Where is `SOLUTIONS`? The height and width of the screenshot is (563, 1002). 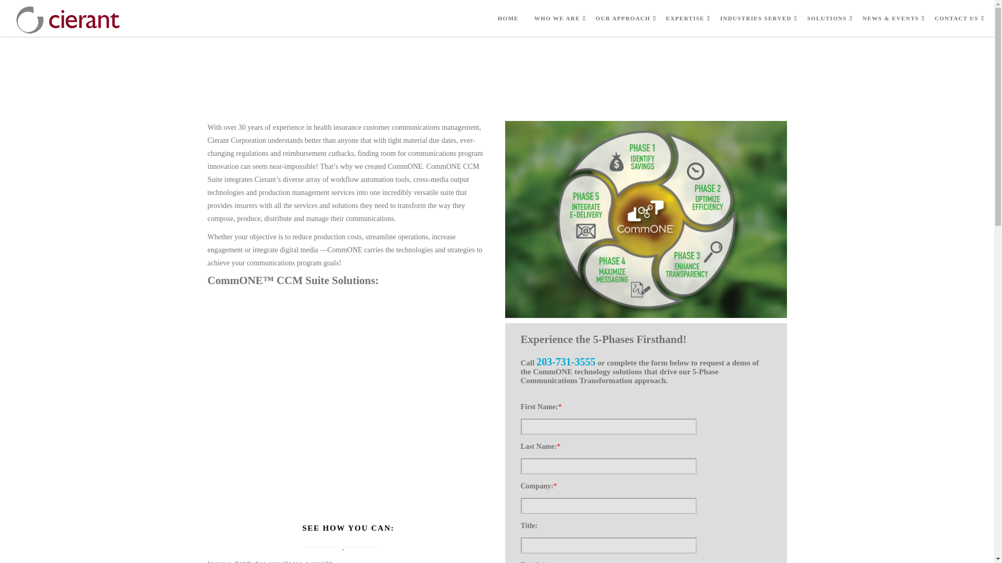 SOLUTIONS is located at coordinates (827, 18).